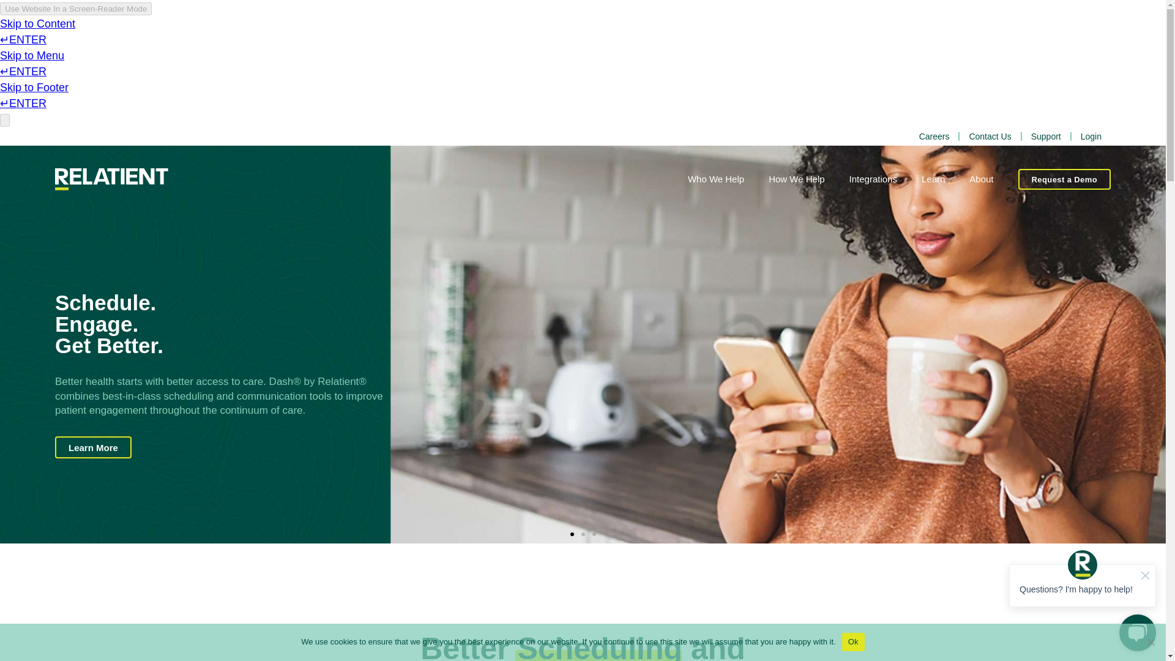 The image size is (1175, 661). What do you see at coordinates (1091, 136) in the screenshot?
I see `Login` at bounding box center [1091, 136].